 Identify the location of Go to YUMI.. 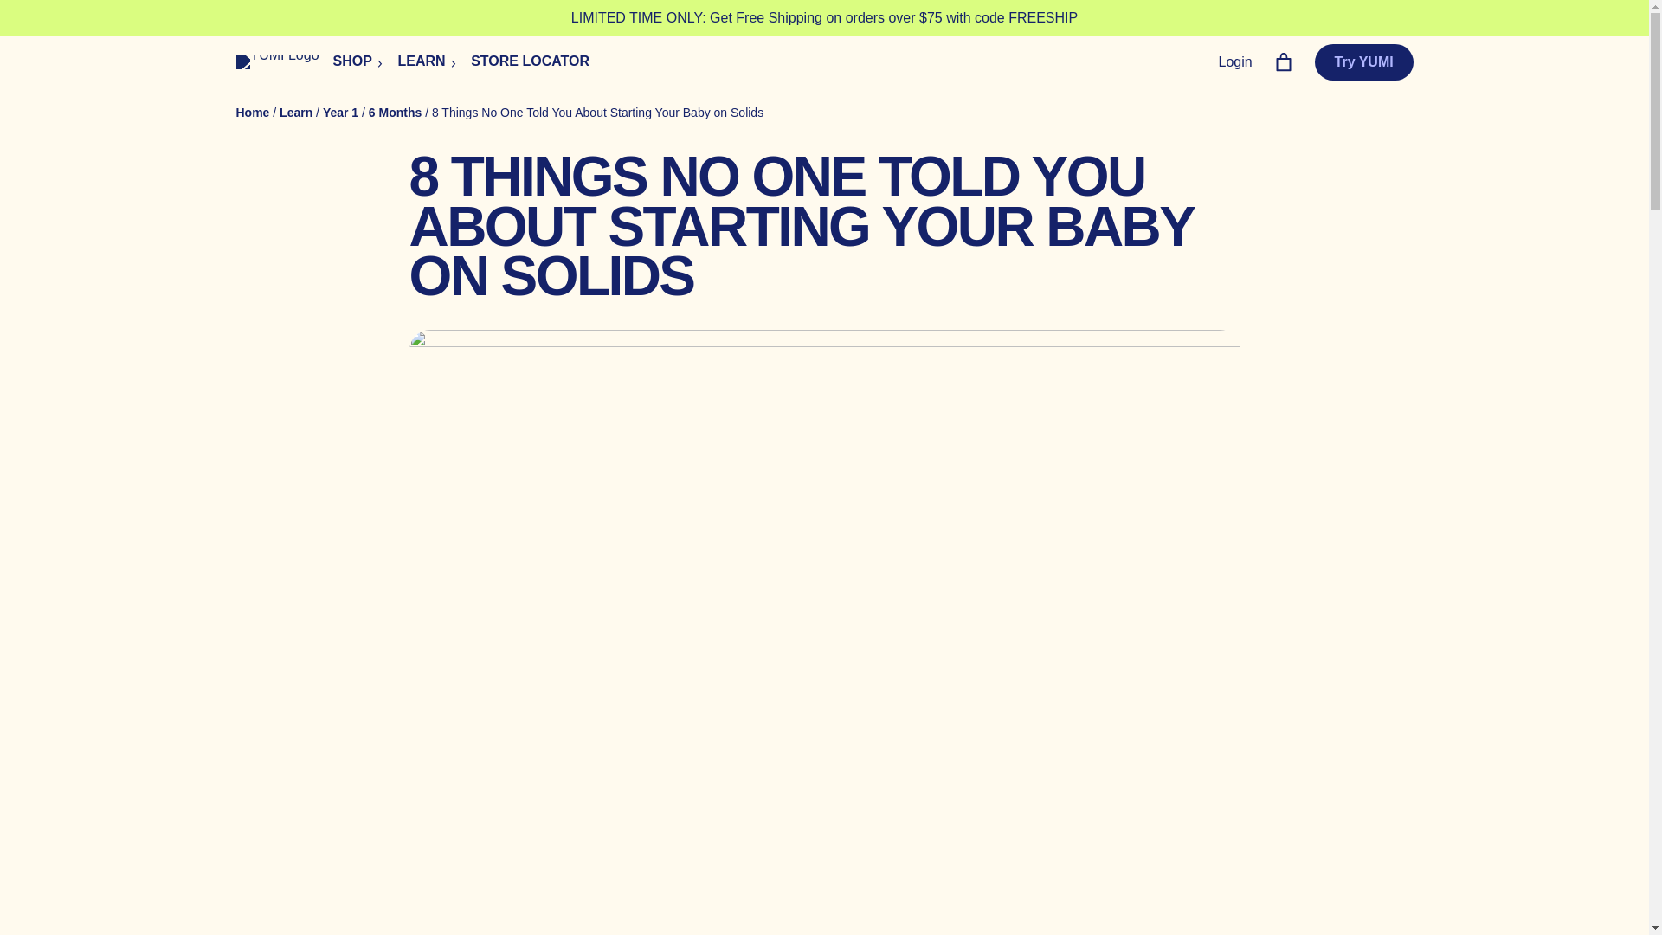
(253, 113).